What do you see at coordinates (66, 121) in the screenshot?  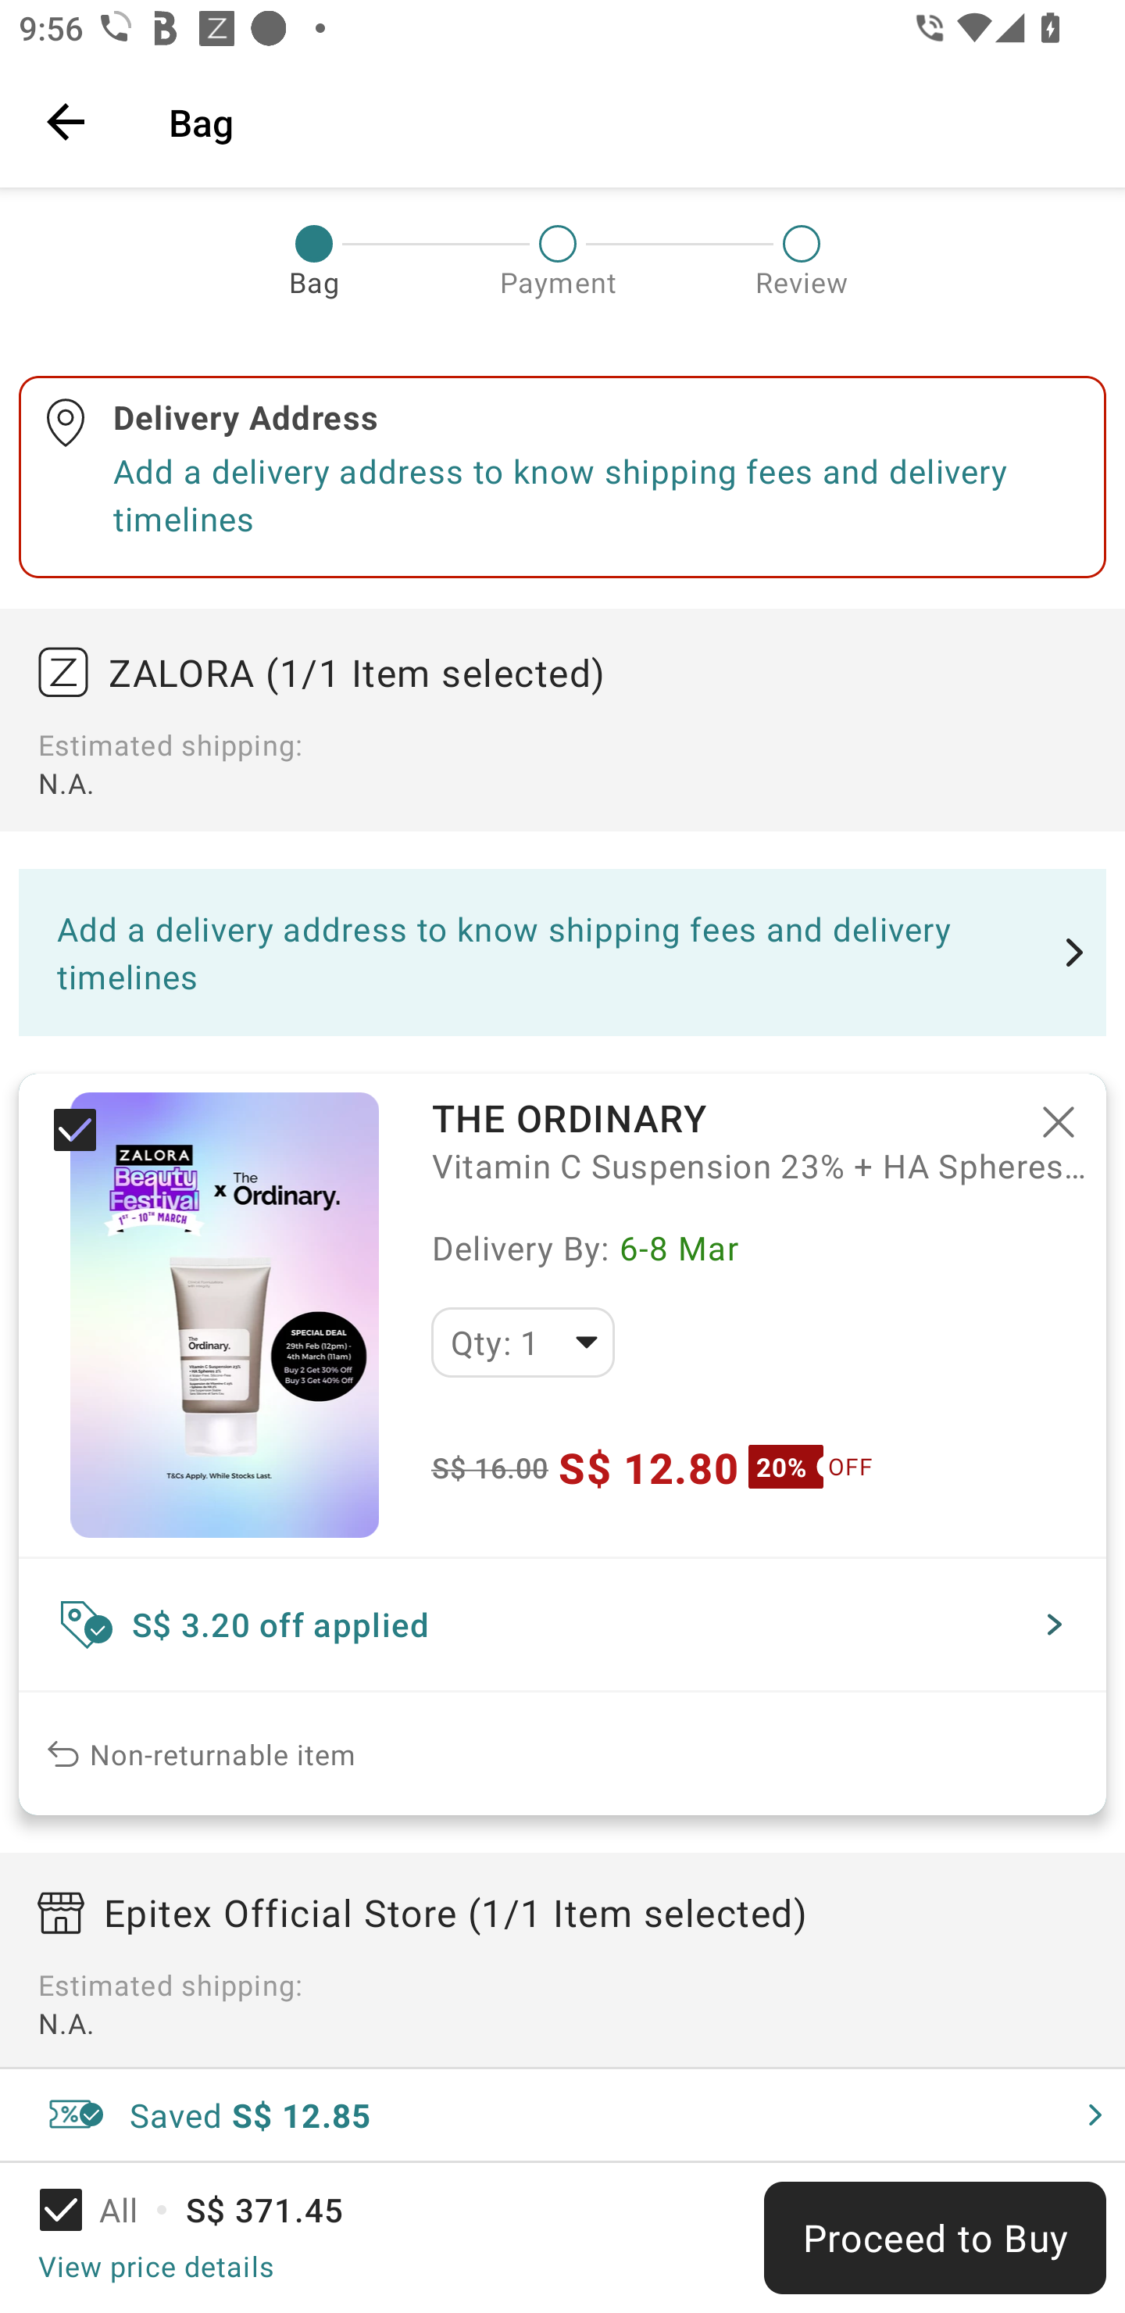 I see `Navigate up` at bounding box center [66, 121].